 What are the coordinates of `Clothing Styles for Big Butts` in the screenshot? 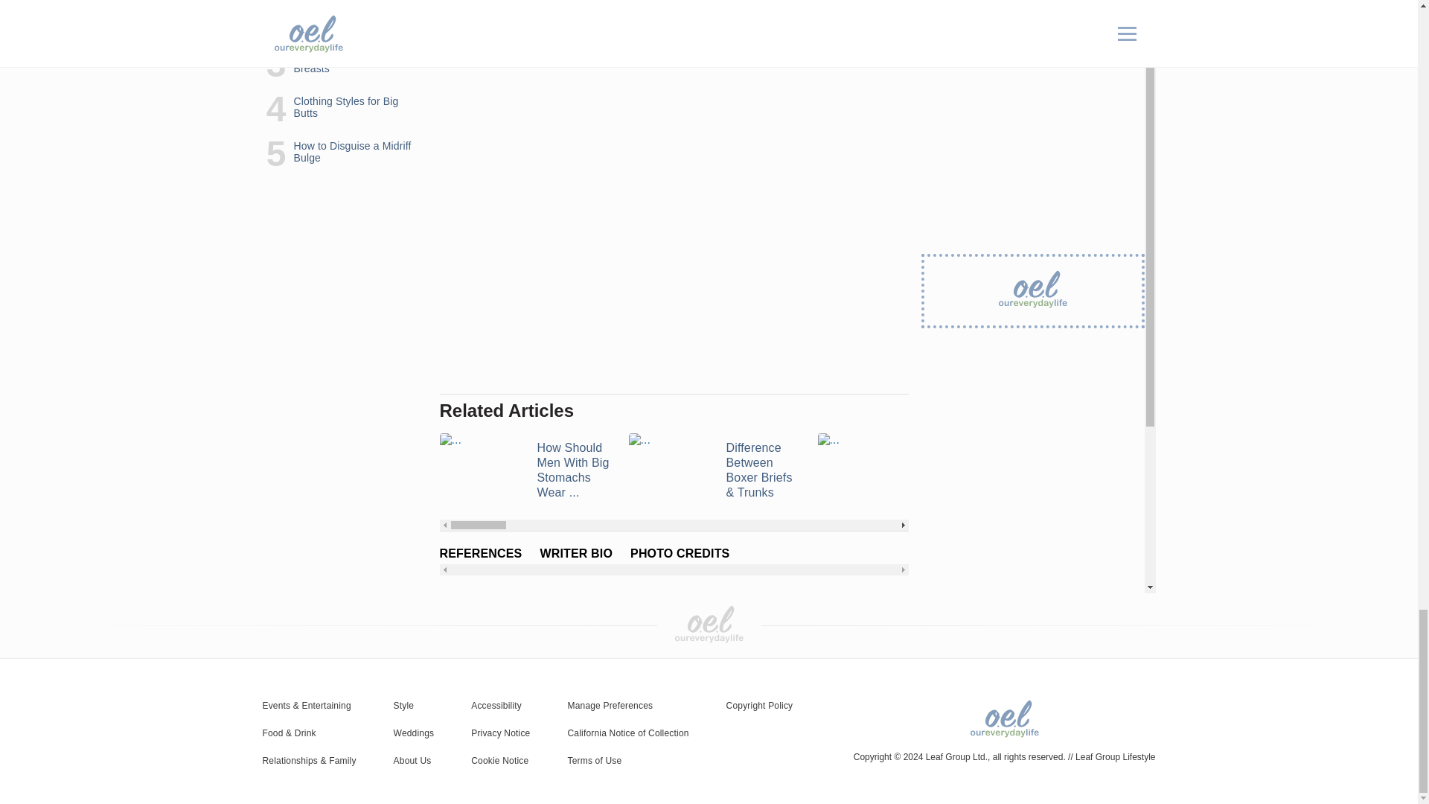 It's located at (1091, 470).